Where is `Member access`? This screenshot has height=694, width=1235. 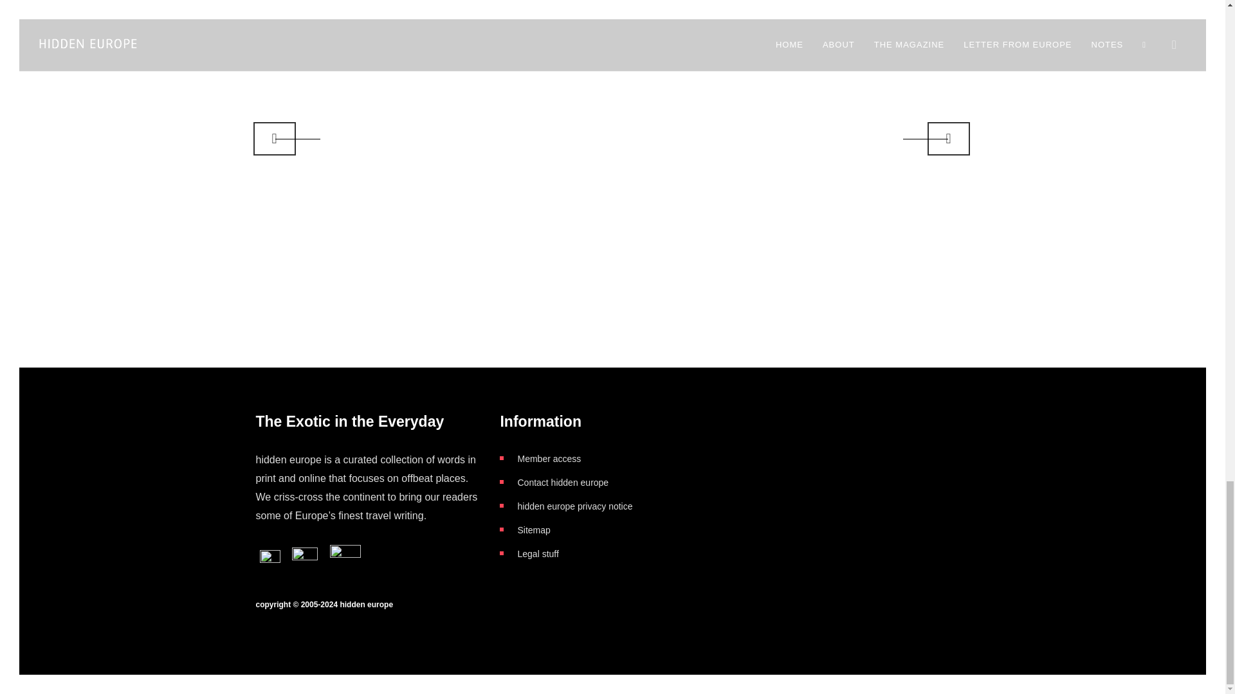 Member access is located at coordinates (549, 459).